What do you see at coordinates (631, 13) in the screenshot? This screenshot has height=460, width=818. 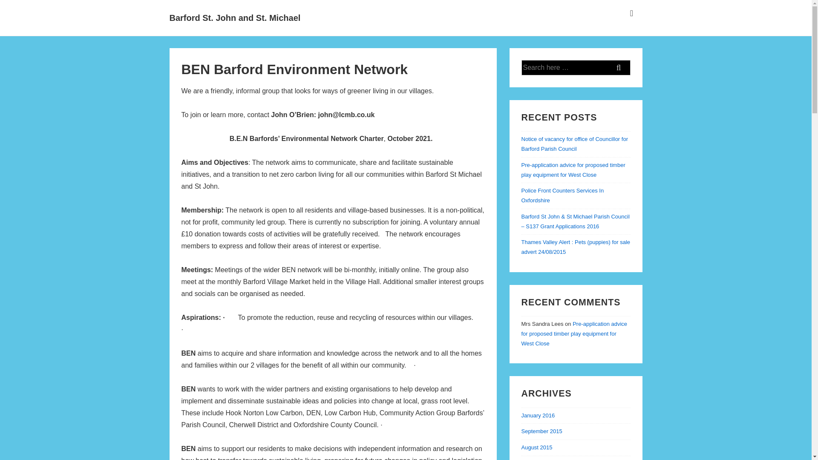 I see `MENU` at bounding box center [631, 13].